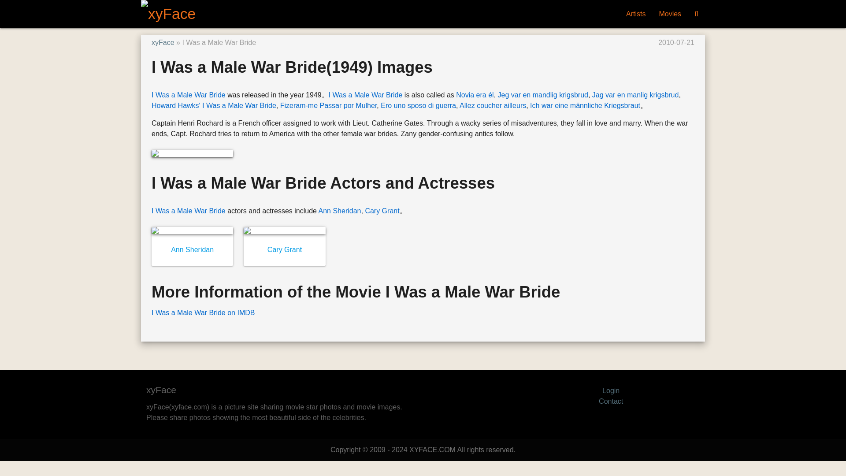 The image size is (846, 476). Describe the element at coordinates (285, 249) in the screenshot. I see `Cary Grant` at that location.